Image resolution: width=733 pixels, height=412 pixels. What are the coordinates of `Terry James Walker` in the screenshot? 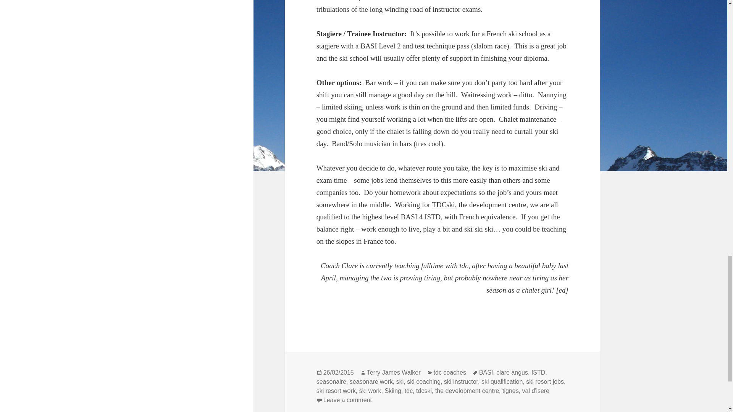 It's located at (394, 372).